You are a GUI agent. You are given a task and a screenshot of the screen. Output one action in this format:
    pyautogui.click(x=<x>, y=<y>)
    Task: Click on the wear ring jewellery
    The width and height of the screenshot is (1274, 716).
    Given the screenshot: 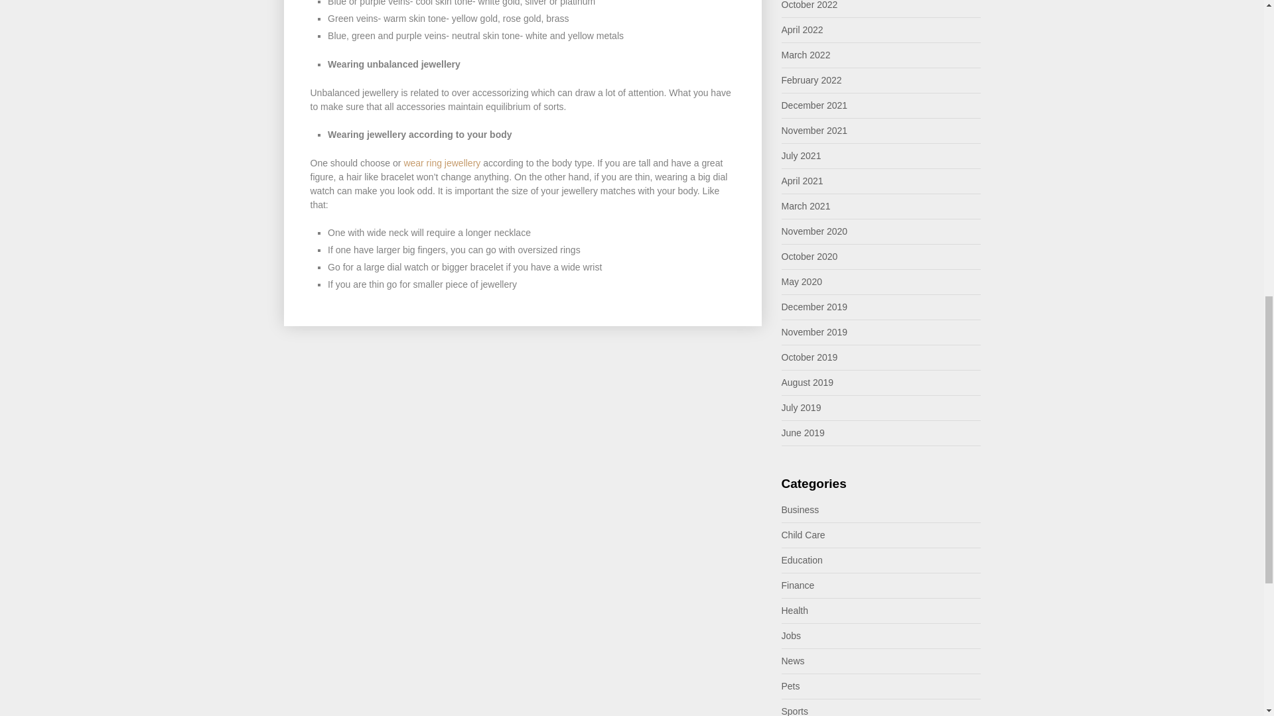 What is the action you would take?
    pyautogui.click(x=443, y=162)
    